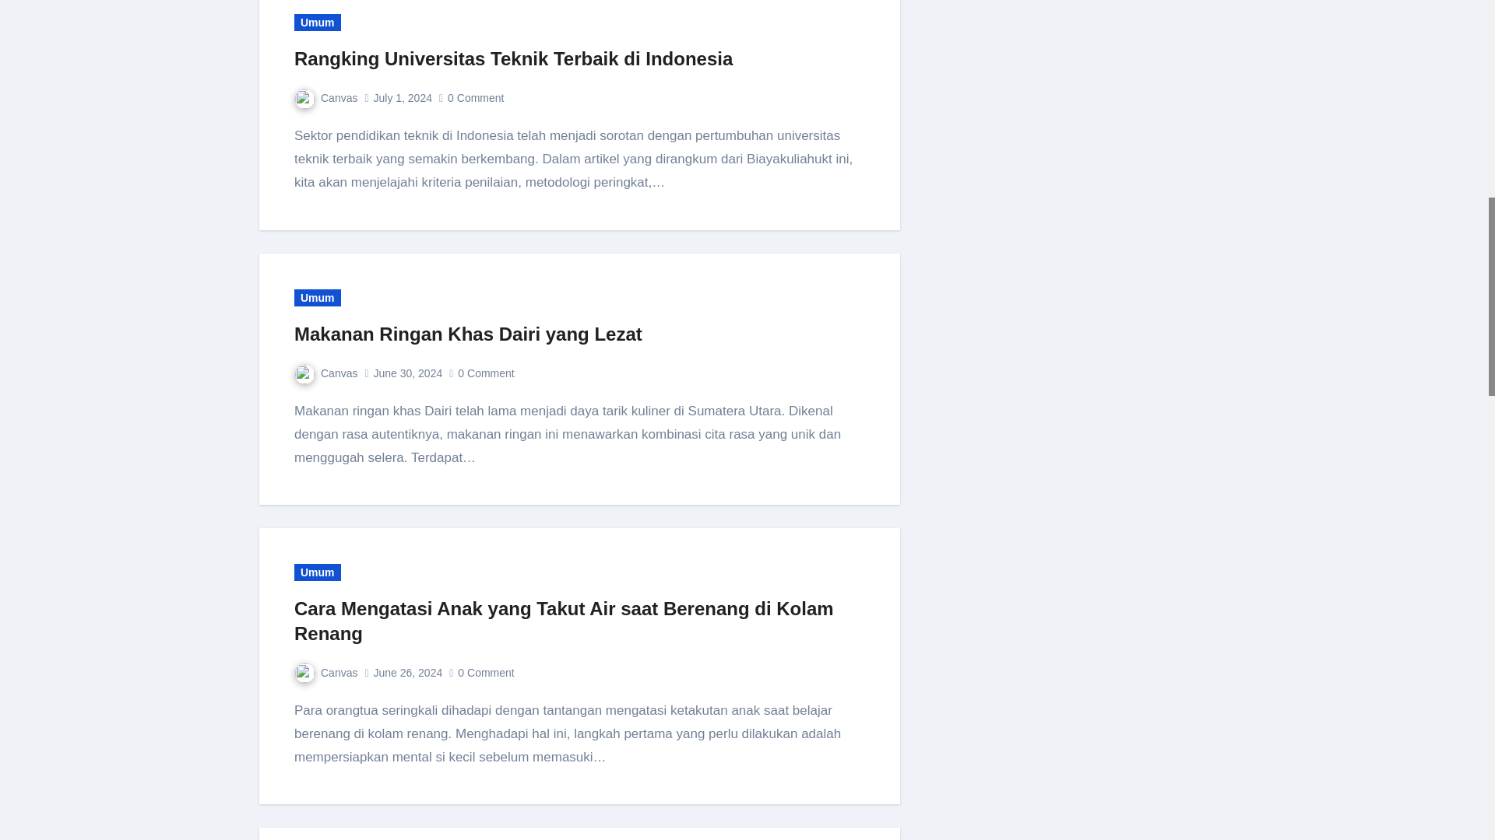  What do you see at coordinates (487, 373) in the screenshot?
I see `0Comment` at bounding box center [487, 373].